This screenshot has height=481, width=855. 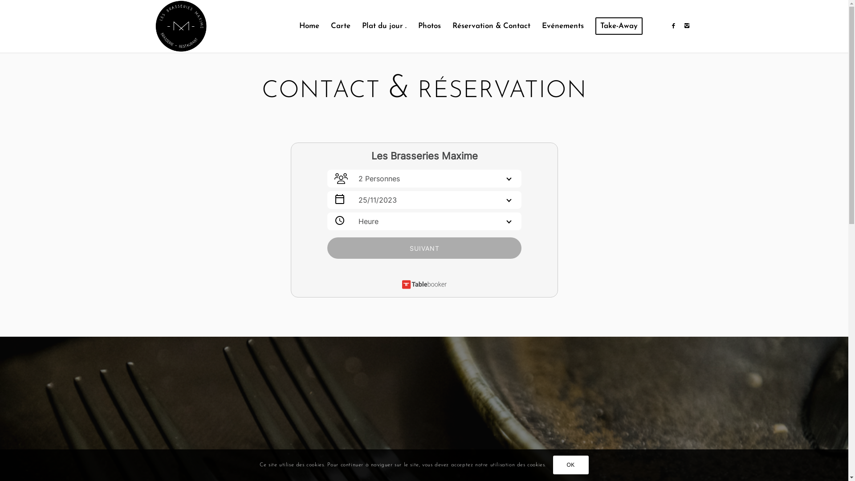 I want to click on Instagram, so click(x=687, y=26).